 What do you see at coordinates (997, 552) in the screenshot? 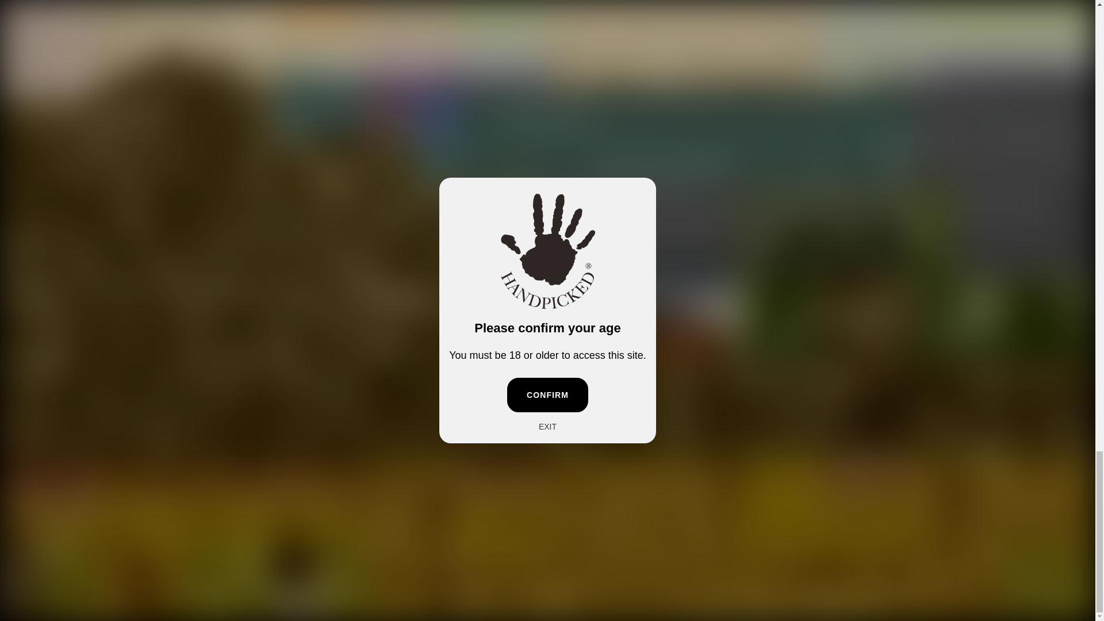
I see `Shop Pay` at bounding box center [997, 552].